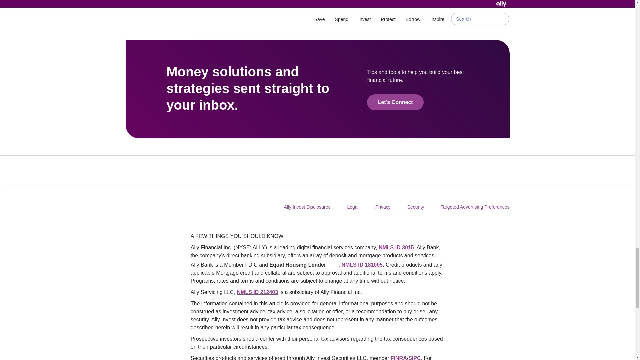 This screenshot has width=640, height=360. What do you see at coordinates (415, 207) in the screenshot?
I see `Security` at bounding box center [415, 207].